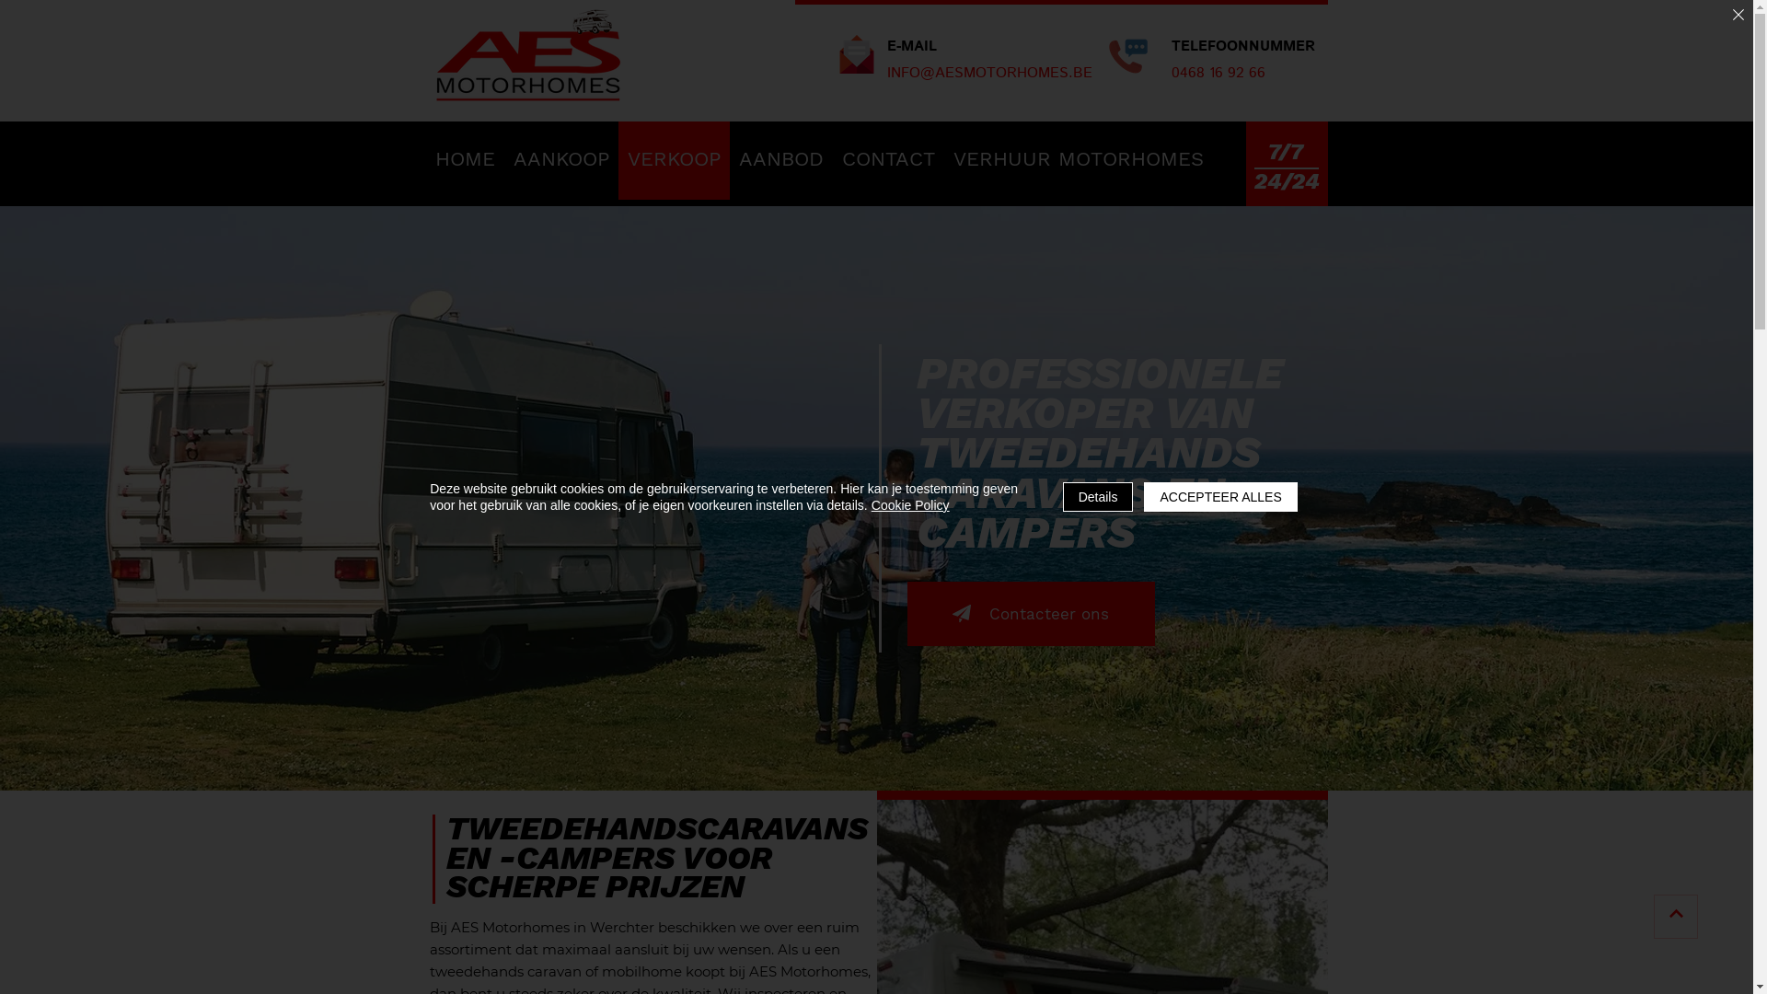 The width and height of the screenshot is (1767, 994). I want to click on INFO@AESMOTORHOMES.BE, so click(990, 72).